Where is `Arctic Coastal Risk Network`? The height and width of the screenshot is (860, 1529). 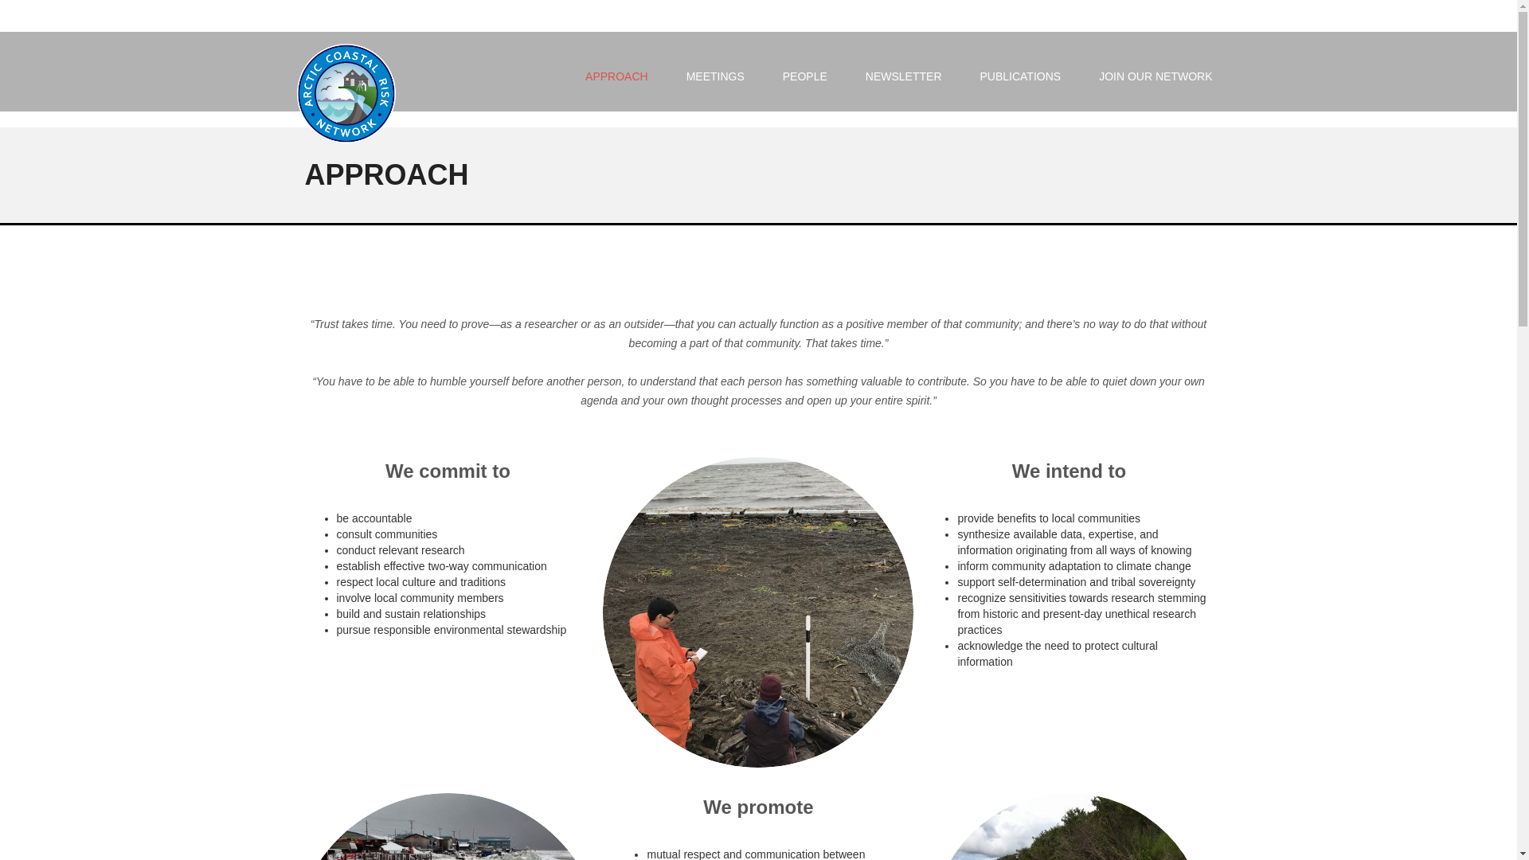
Arctic Coastal Risk Network is located at coordinates (354, 80).